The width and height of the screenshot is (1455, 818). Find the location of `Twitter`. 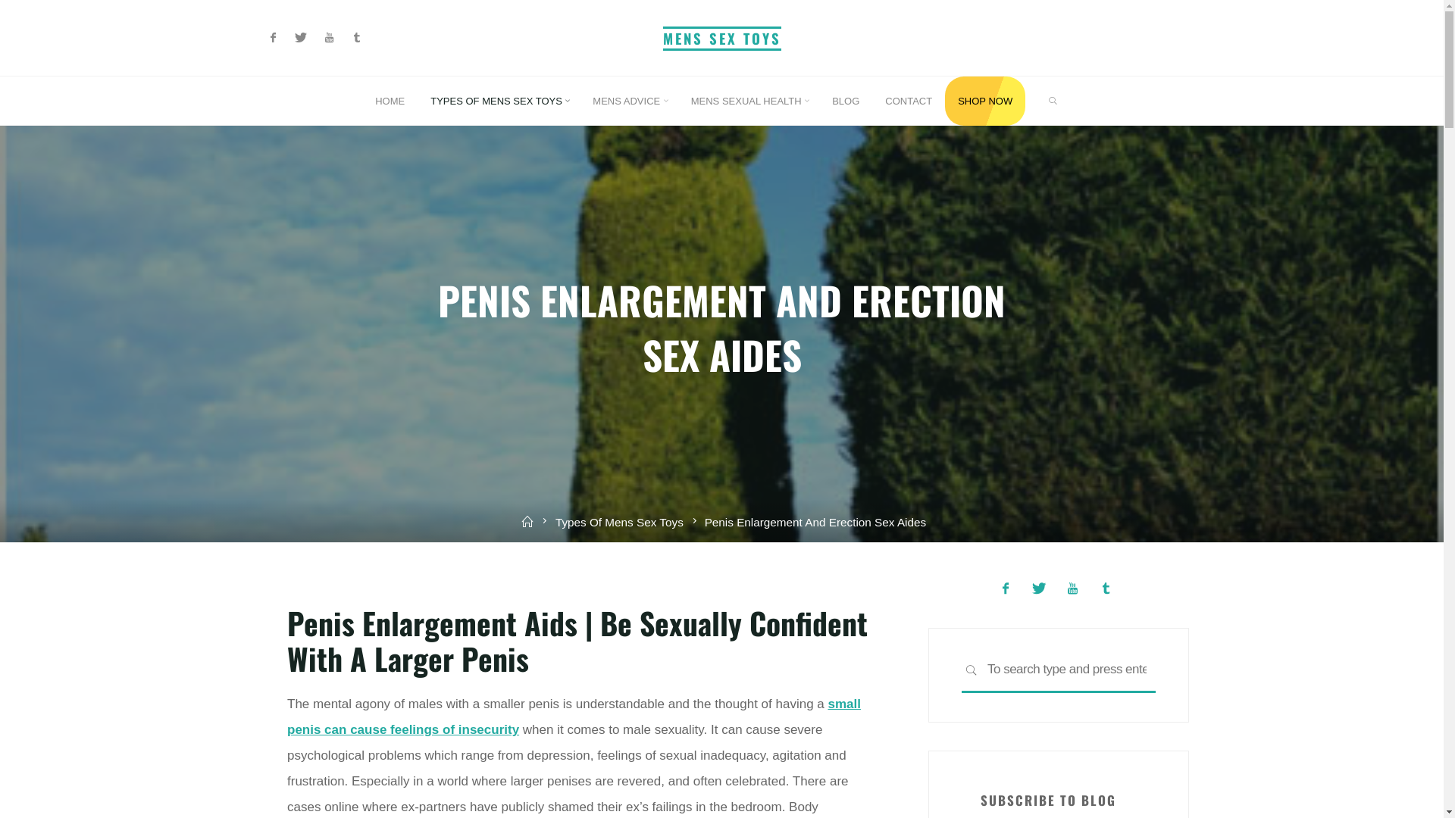

Twitter is located at coordinates (1040, 588).